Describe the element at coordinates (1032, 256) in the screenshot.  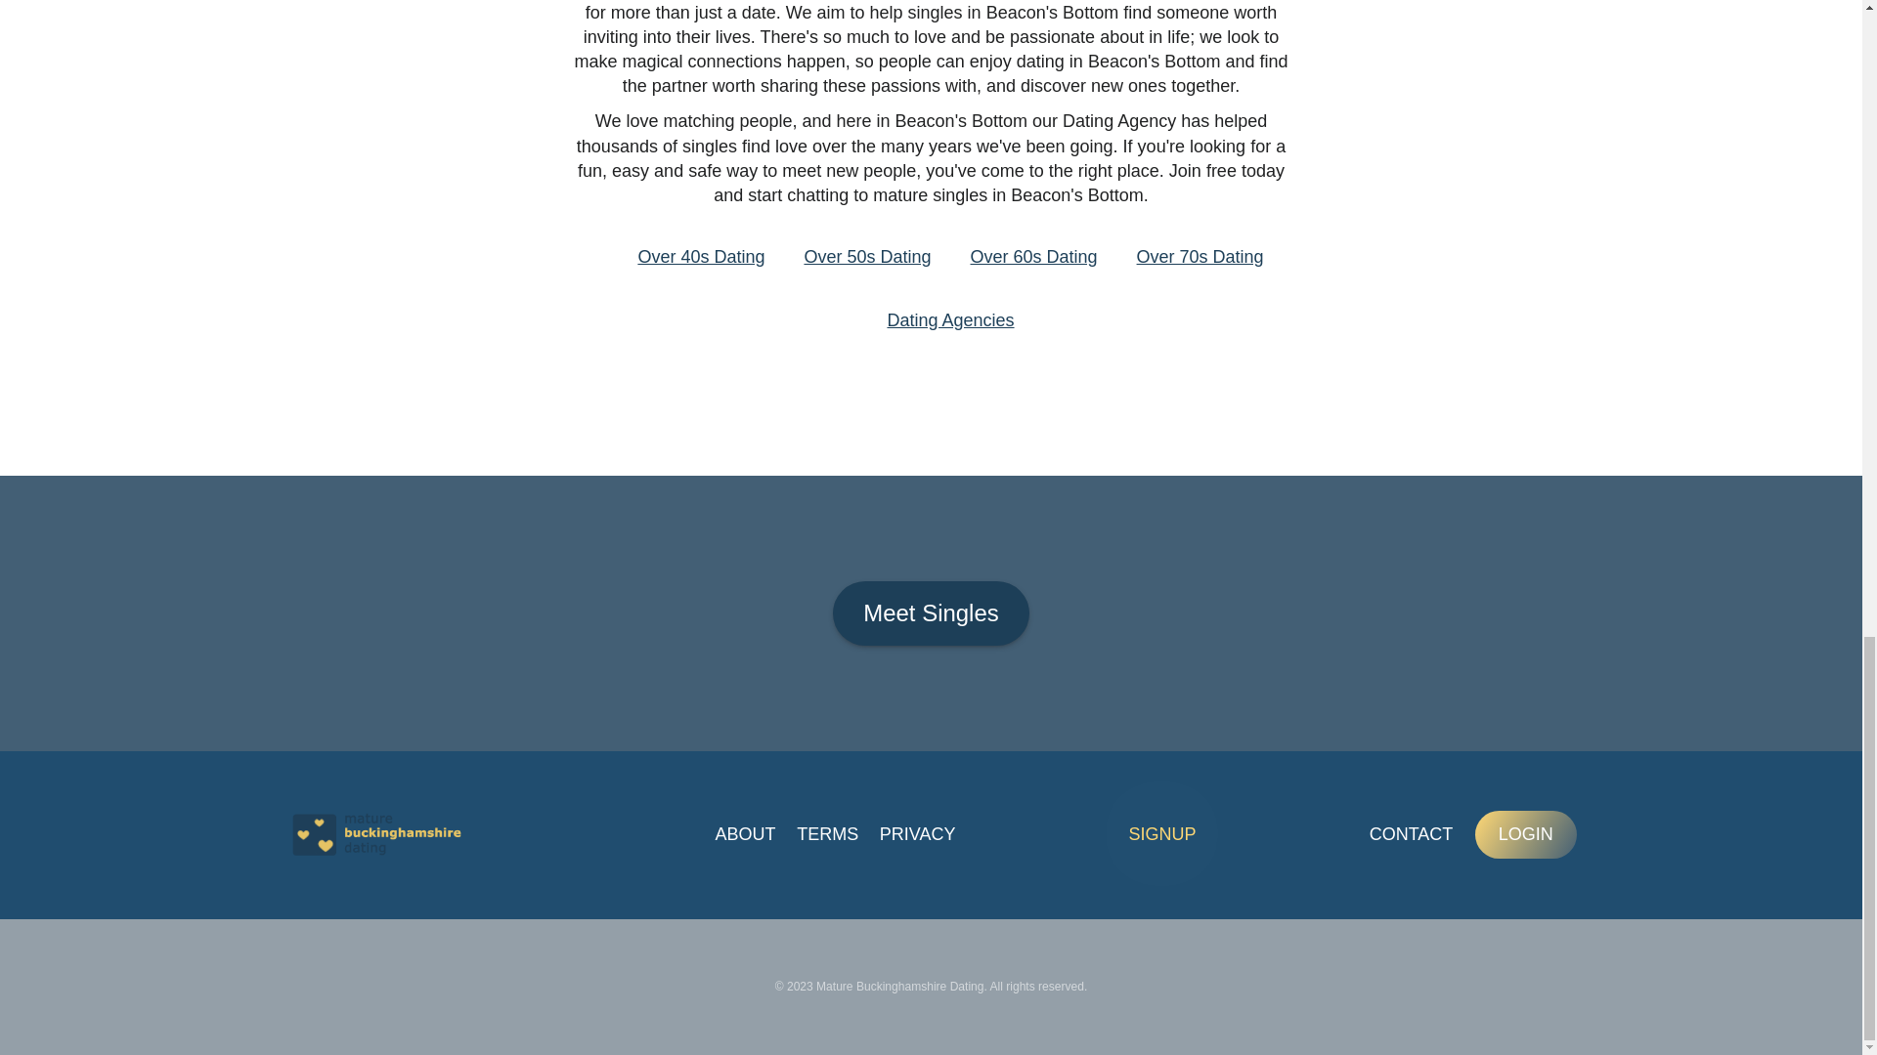
I see `Over 60s Dating` at that location.